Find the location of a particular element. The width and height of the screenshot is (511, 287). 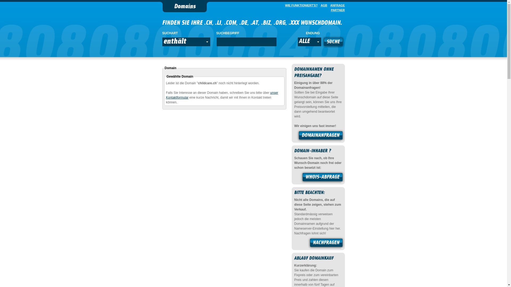

DOMAINANFRAGEN is located at coordinates (321, 136).